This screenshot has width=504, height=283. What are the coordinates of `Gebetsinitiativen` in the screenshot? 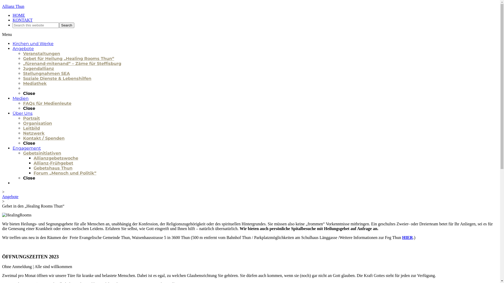 It's located at (42, 153).